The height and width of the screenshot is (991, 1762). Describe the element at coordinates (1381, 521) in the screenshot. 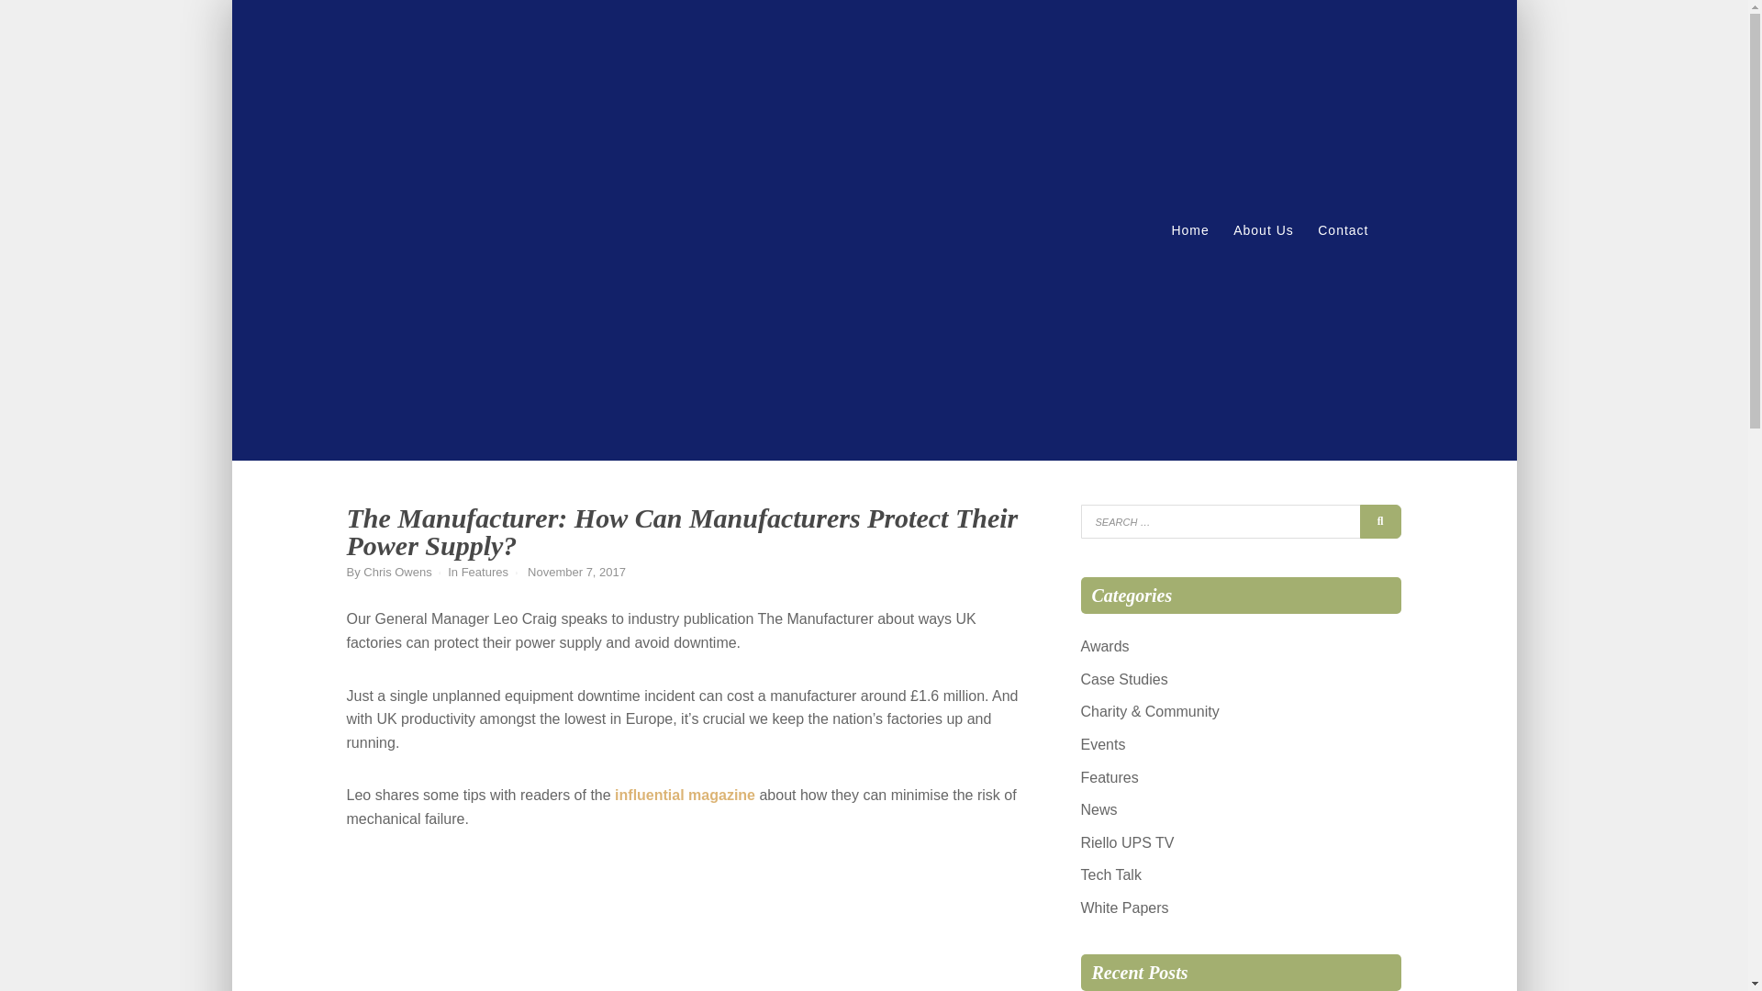

I see `SEARCH` at that location.